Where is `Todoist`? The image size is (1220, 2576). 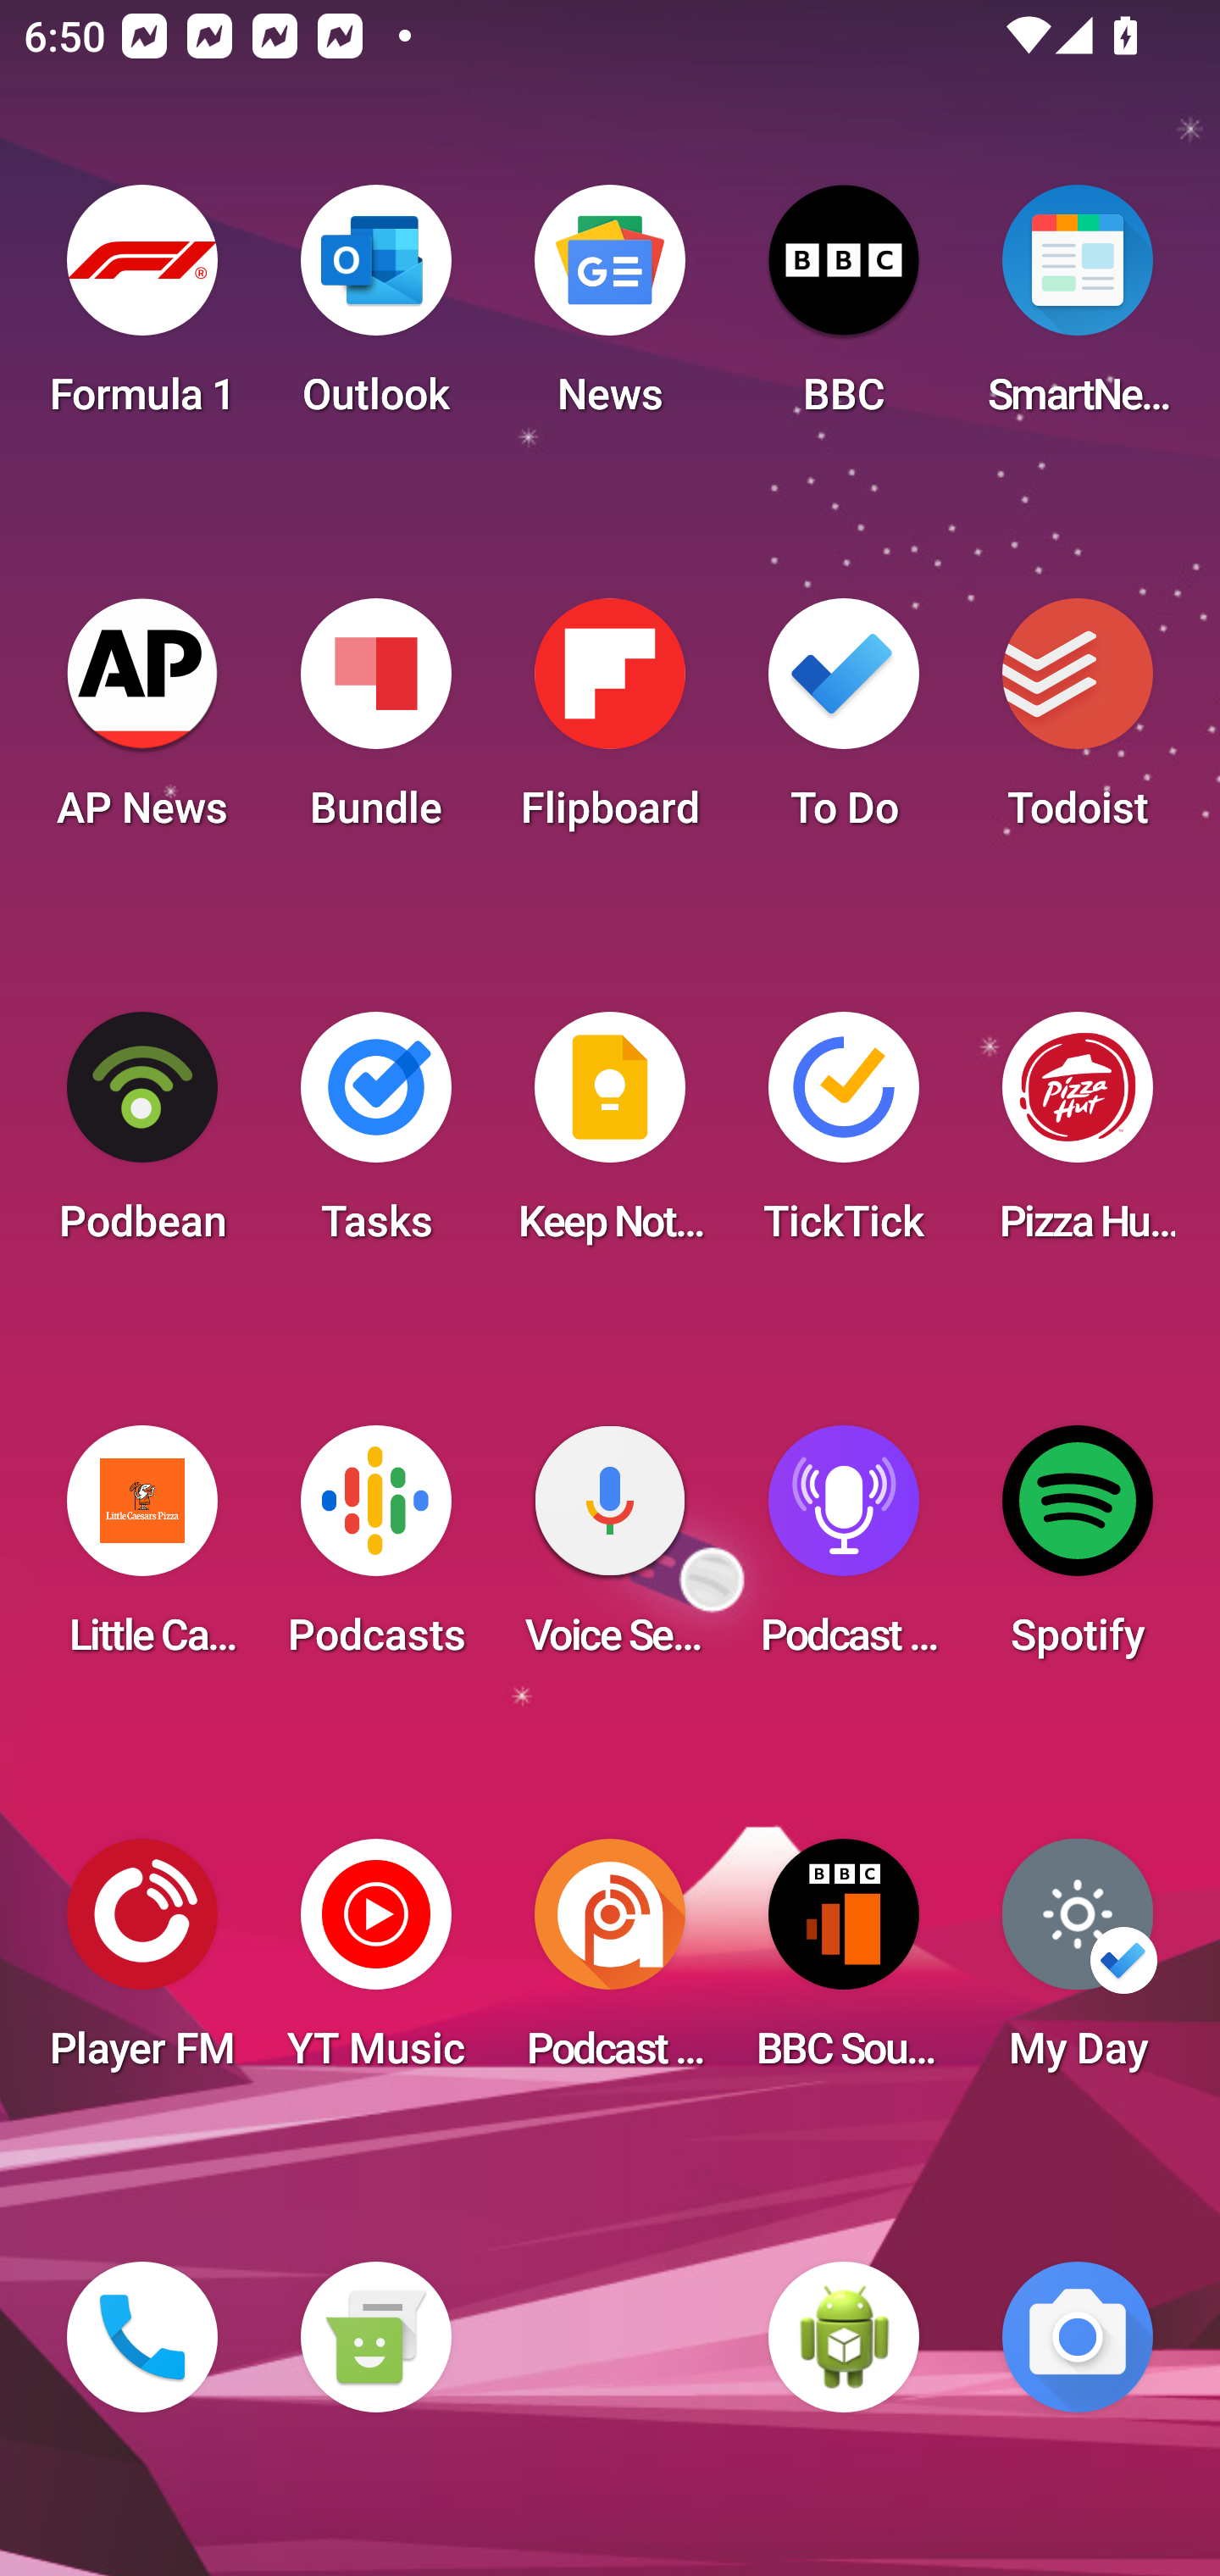 Todoist is located at coordinates (1078, 724).